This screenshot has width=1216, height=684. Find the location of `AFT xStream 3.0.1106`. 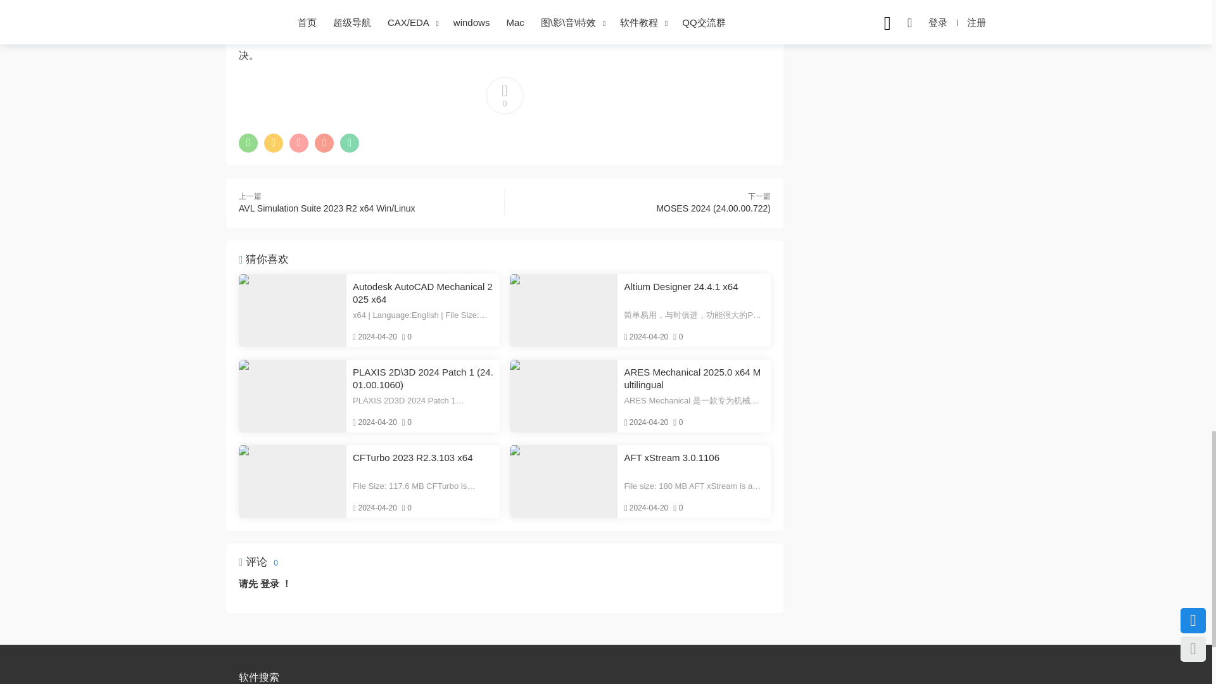

AFT xStream 3.0.1106 is located at coordinates (694, 464).